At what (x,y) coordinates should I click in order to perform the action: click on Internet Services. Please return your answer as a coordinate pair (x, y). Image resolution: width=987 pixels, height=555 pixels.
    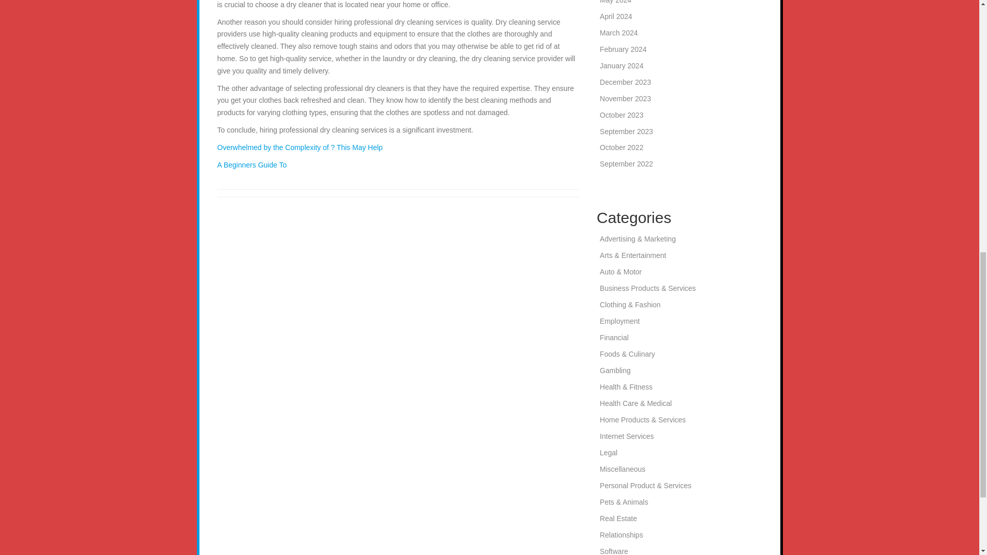
    Looking at the image, I should click on (627, 436).